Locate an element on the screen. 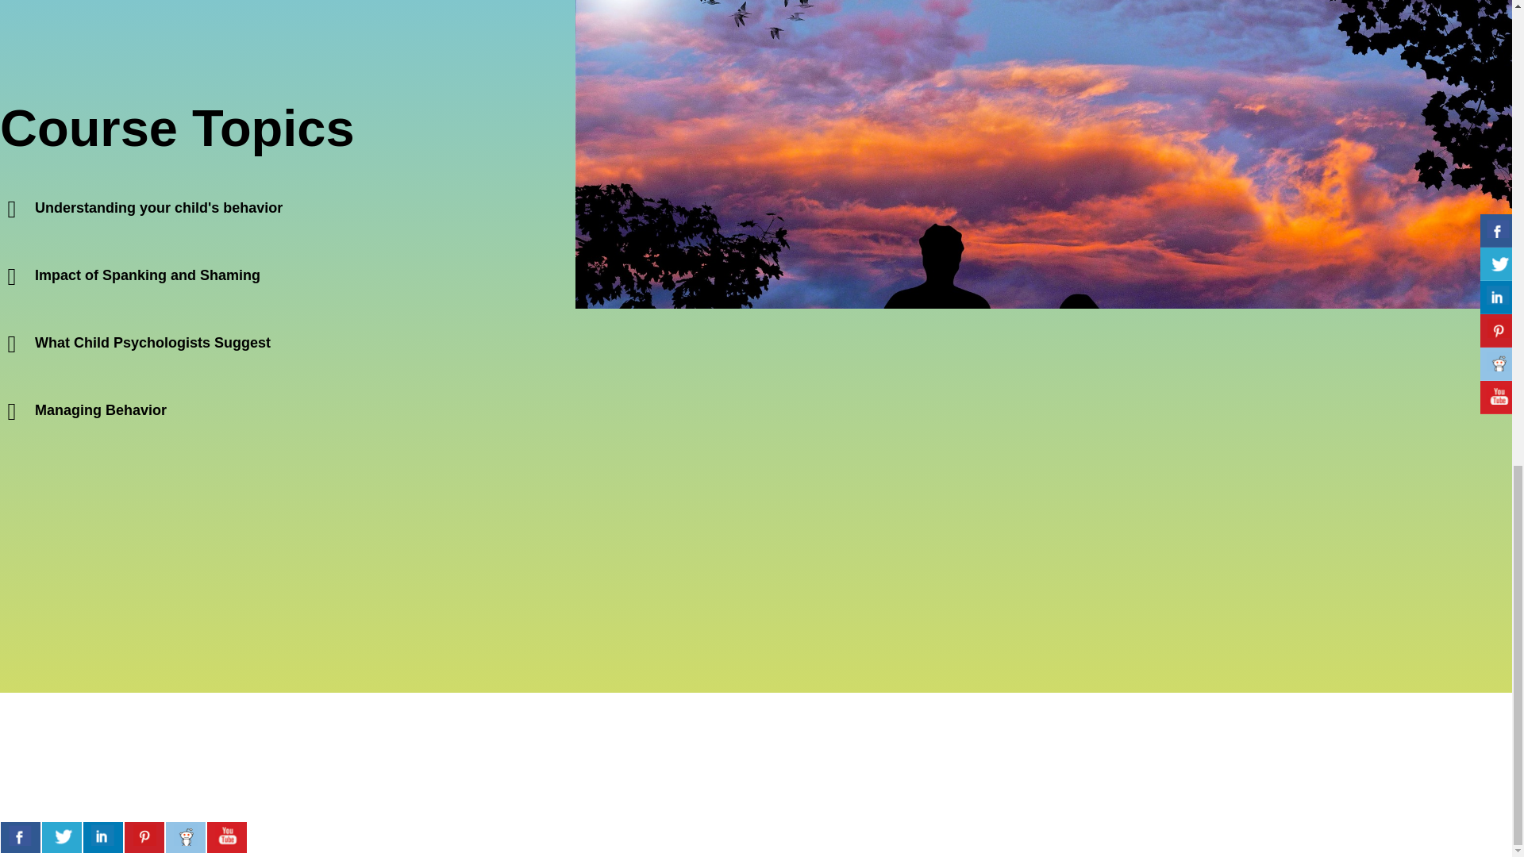 Image resolution: width=1524 pixels, height=857 pixels. Share On Twitter is located at coordinates (62, 836).